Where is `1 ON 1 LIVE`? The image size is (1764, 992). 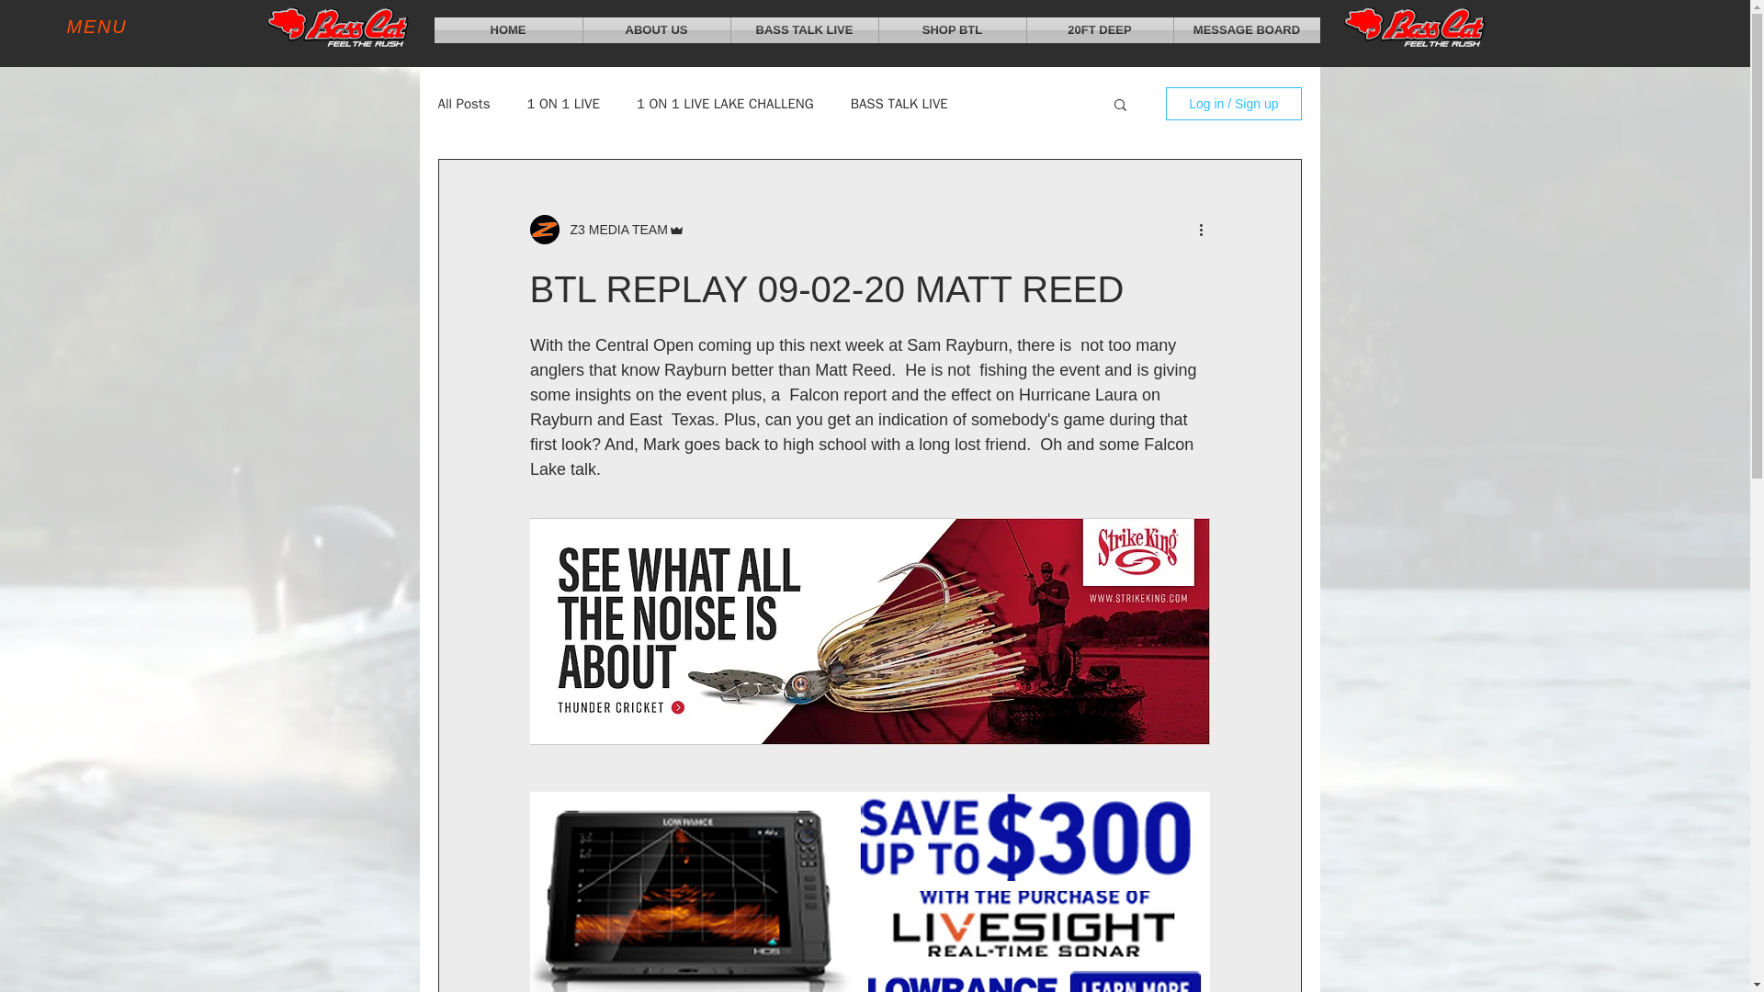
1 ON 1 LIVE is located at coordinates (562, 104).